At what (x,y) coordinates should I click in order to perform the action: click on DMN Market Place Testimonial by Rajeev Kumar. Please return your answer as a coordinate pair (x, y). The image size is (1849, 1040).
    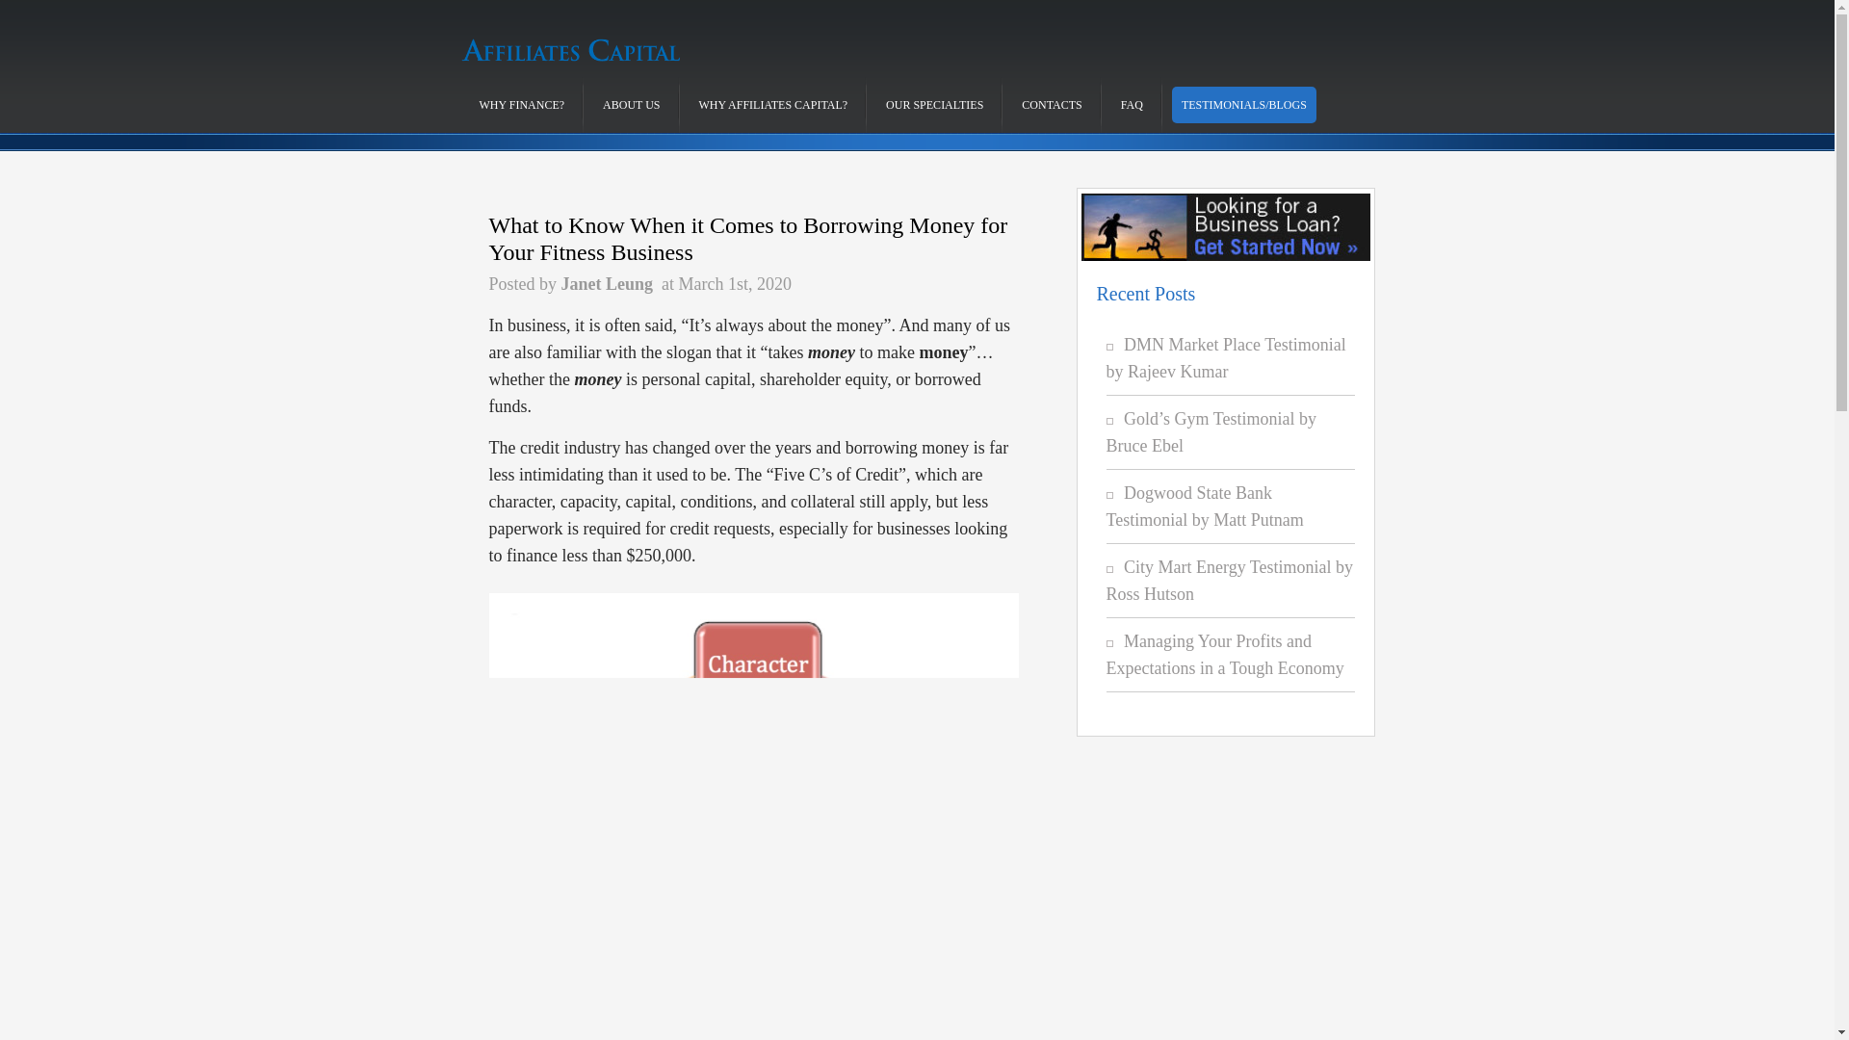
    Looking at the image, I should click on (1225, 358).